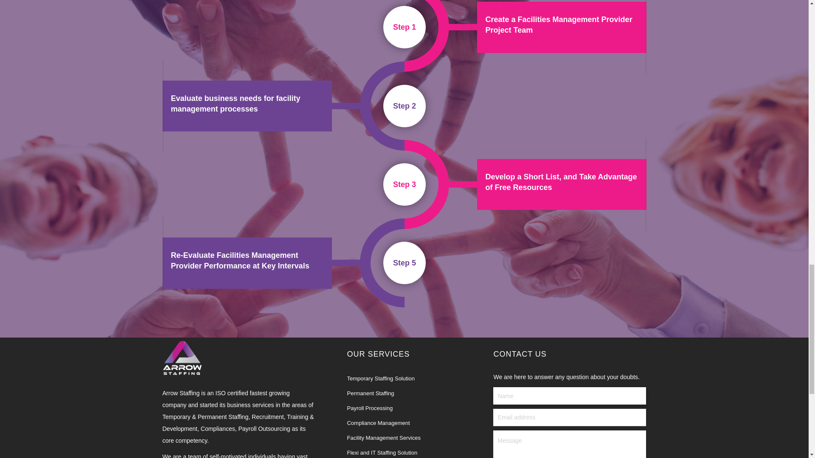 The width and height of the screenshot is (815, 458). What do you see at coordinates (384, 438) in the screenshot?
I see `Facility Management Services` at bounding box center [384, 438].